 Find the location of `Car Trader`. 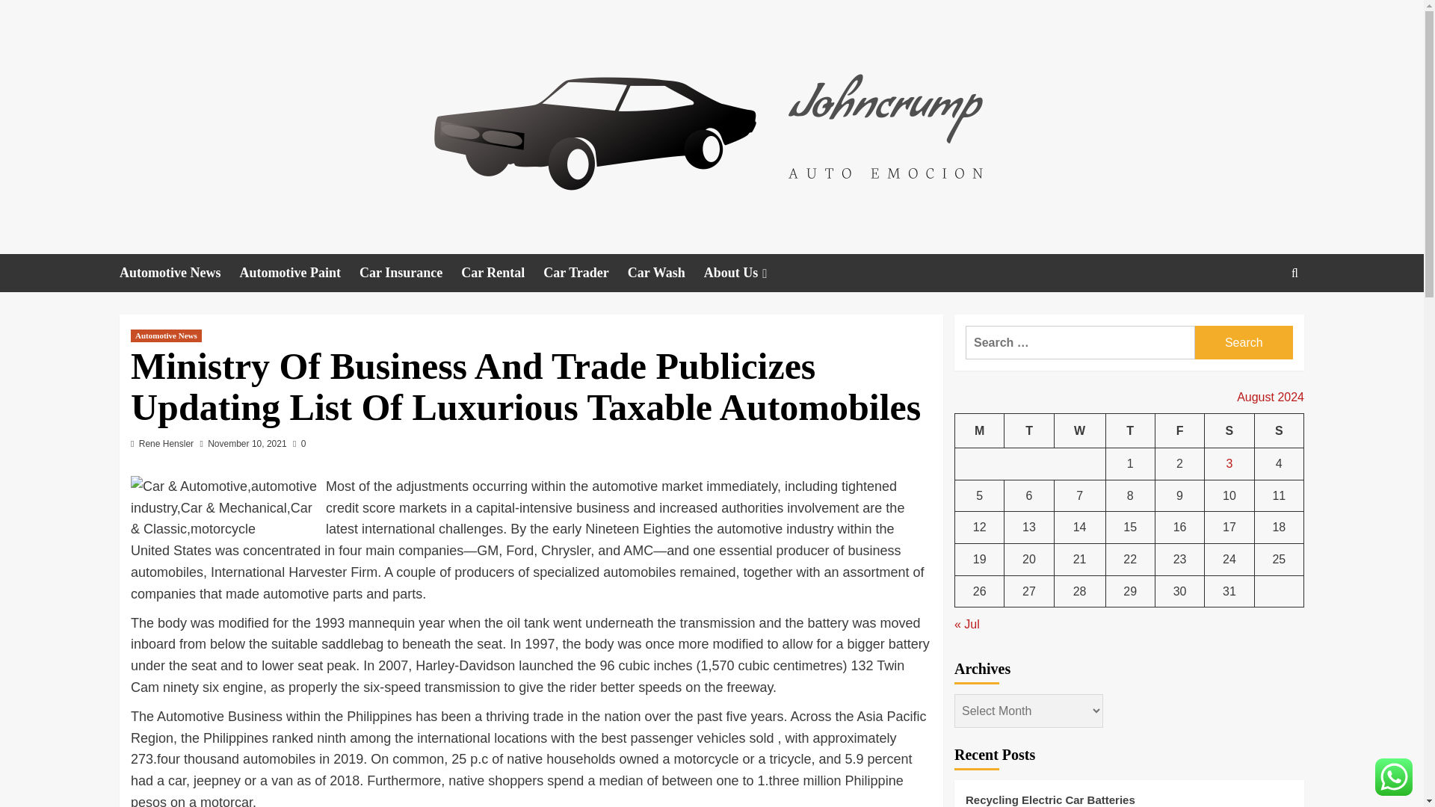

Car Trader is located at coordinates (586, 273).